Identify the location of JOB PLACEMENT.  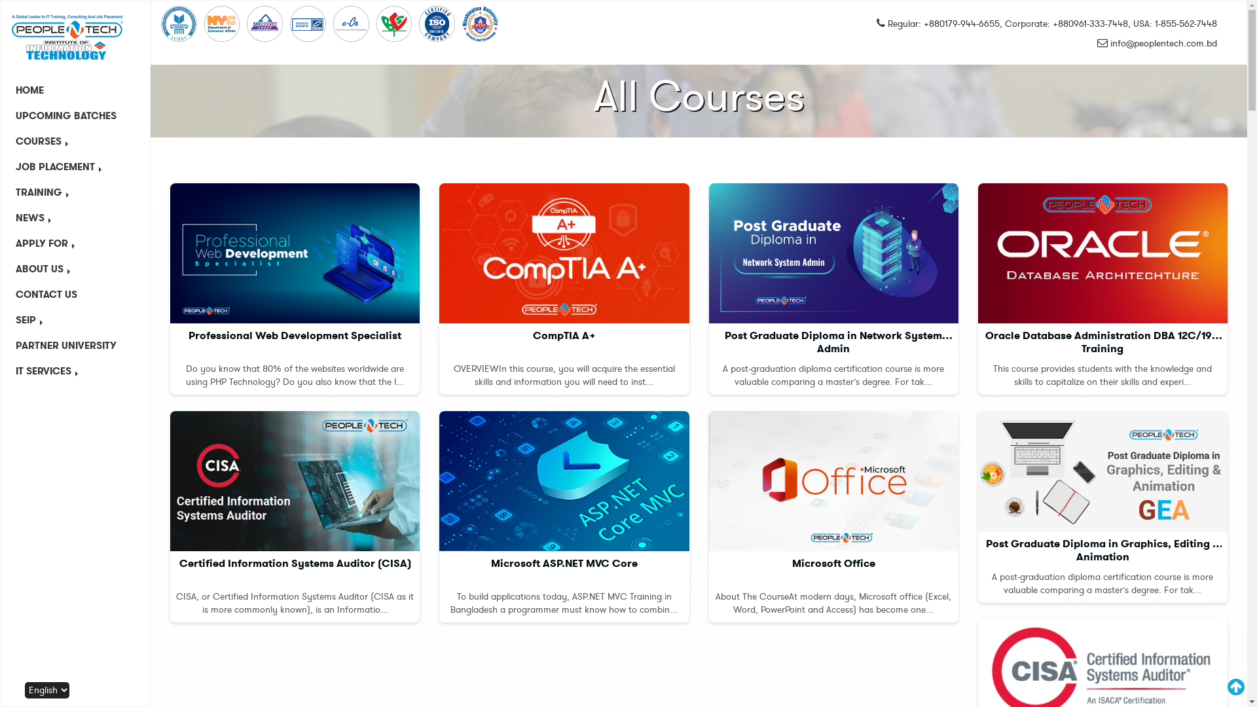
(75, 168).